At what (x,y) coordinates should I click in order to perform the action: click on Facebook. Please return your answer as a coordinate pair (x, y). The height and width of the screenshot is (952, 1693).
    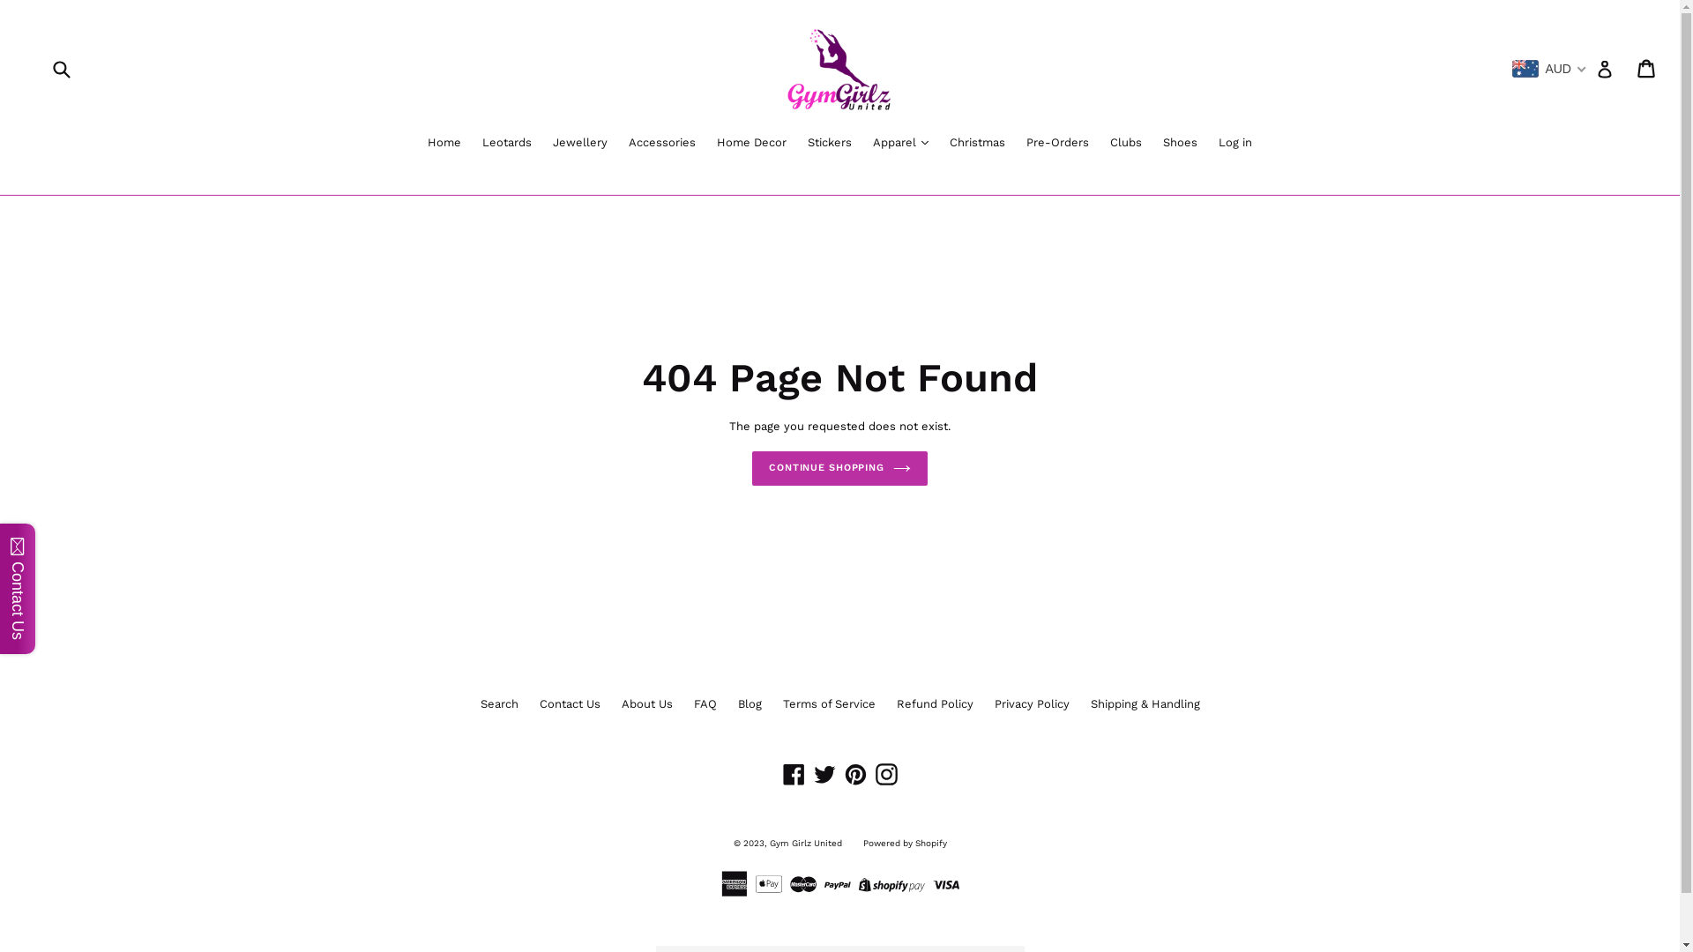
    Looking at the image, I should click on (794, 774).